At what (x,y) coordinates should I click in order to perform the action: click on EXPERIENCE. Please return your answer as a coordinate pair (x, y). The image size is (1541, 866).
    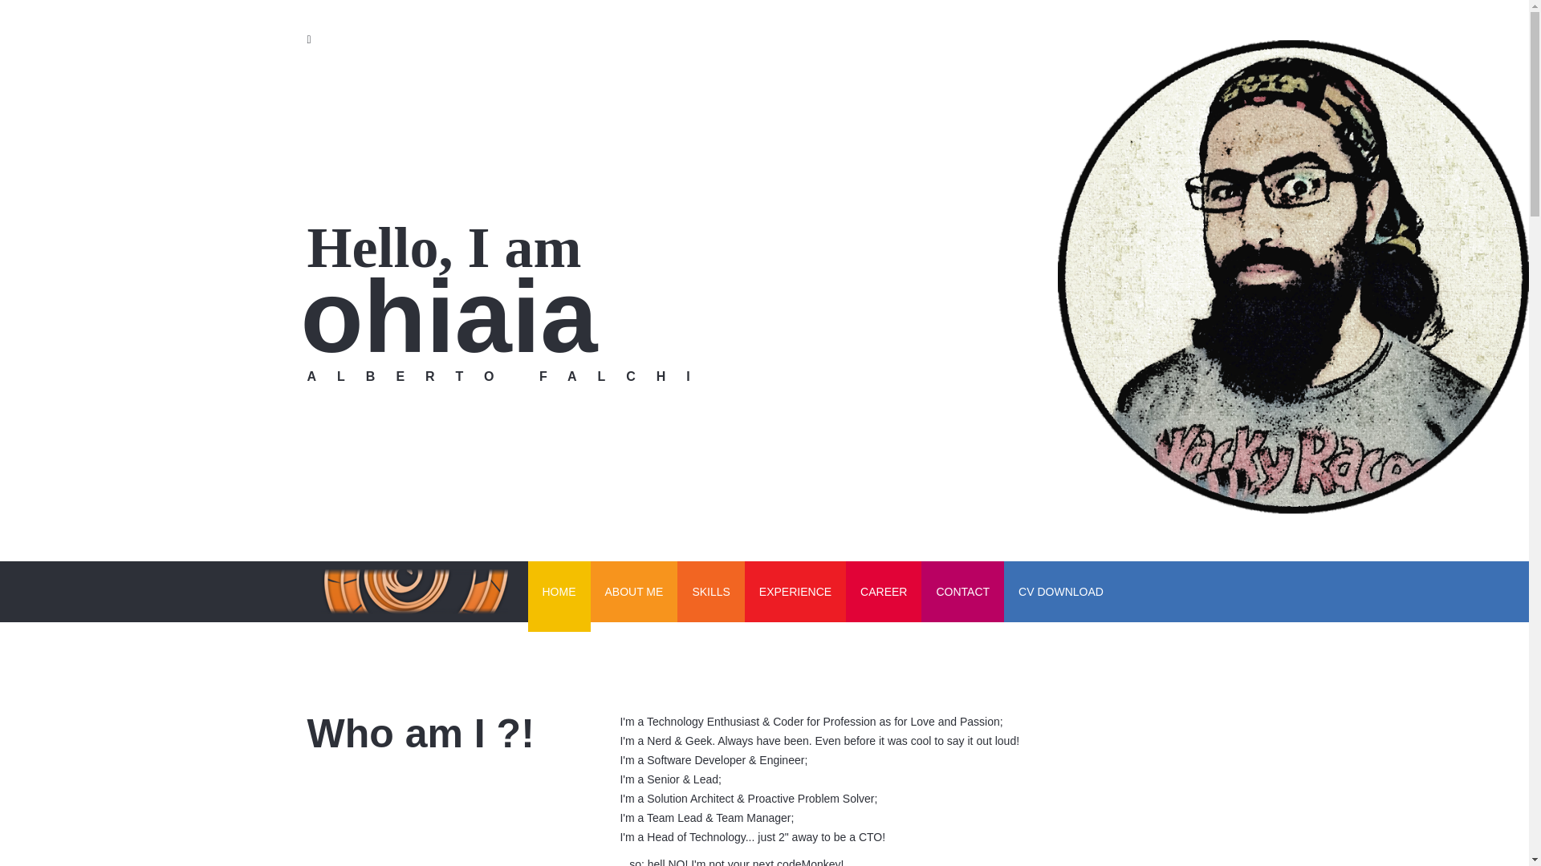
    Looking at the image, I should click on (795, 592).